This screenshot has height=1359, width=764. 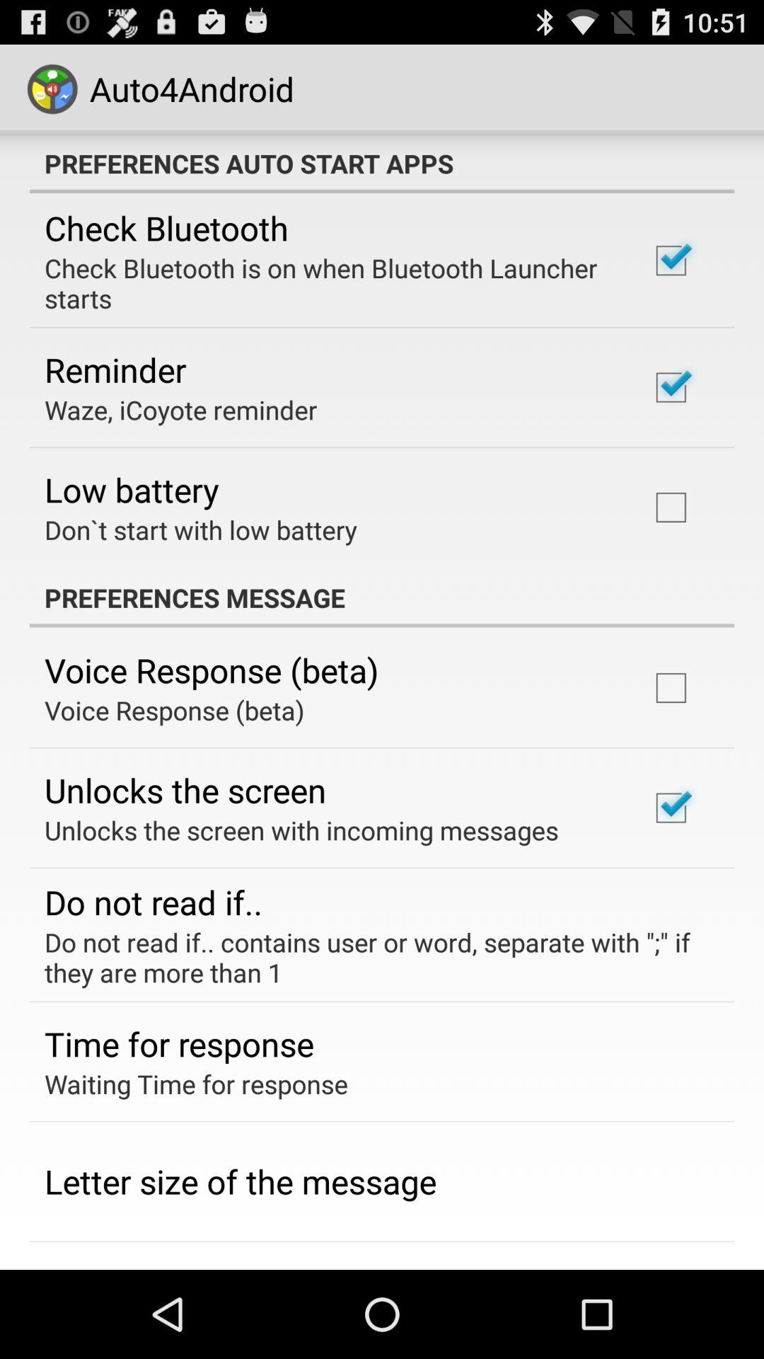 I want to click on scroll until don t start, so click(x=201, y=529).